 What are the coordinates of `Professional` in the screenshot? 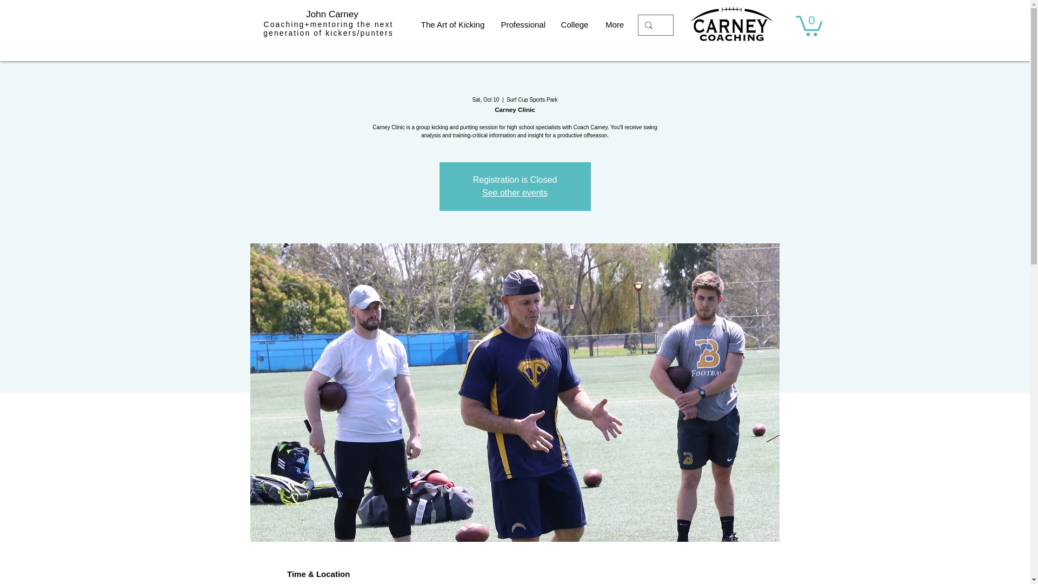 It's located at (522, 25).